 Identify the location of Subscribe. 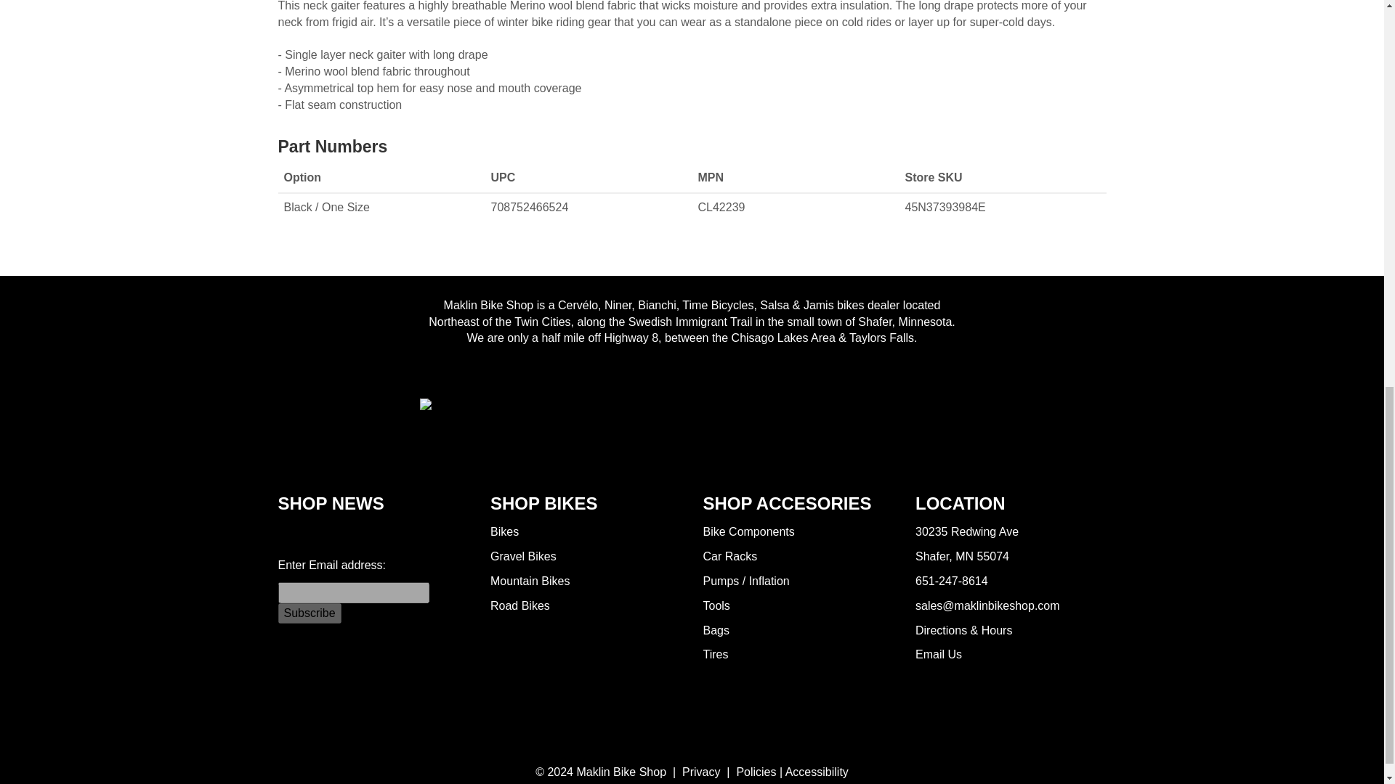
(309, 613).